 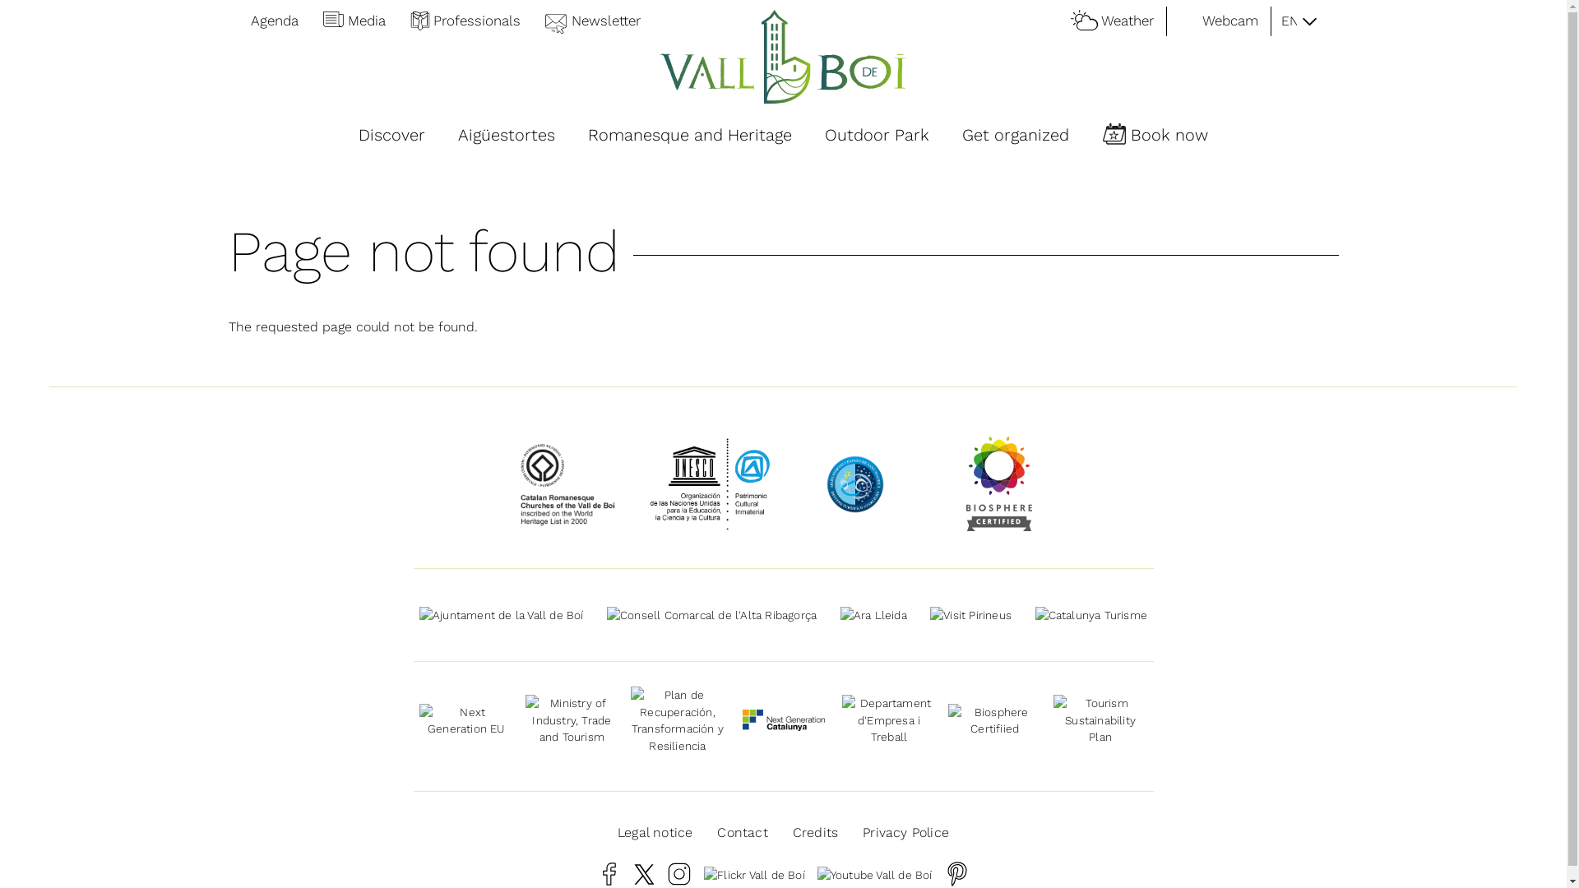 I want to click on Weather, so click(x=1118, y=21).